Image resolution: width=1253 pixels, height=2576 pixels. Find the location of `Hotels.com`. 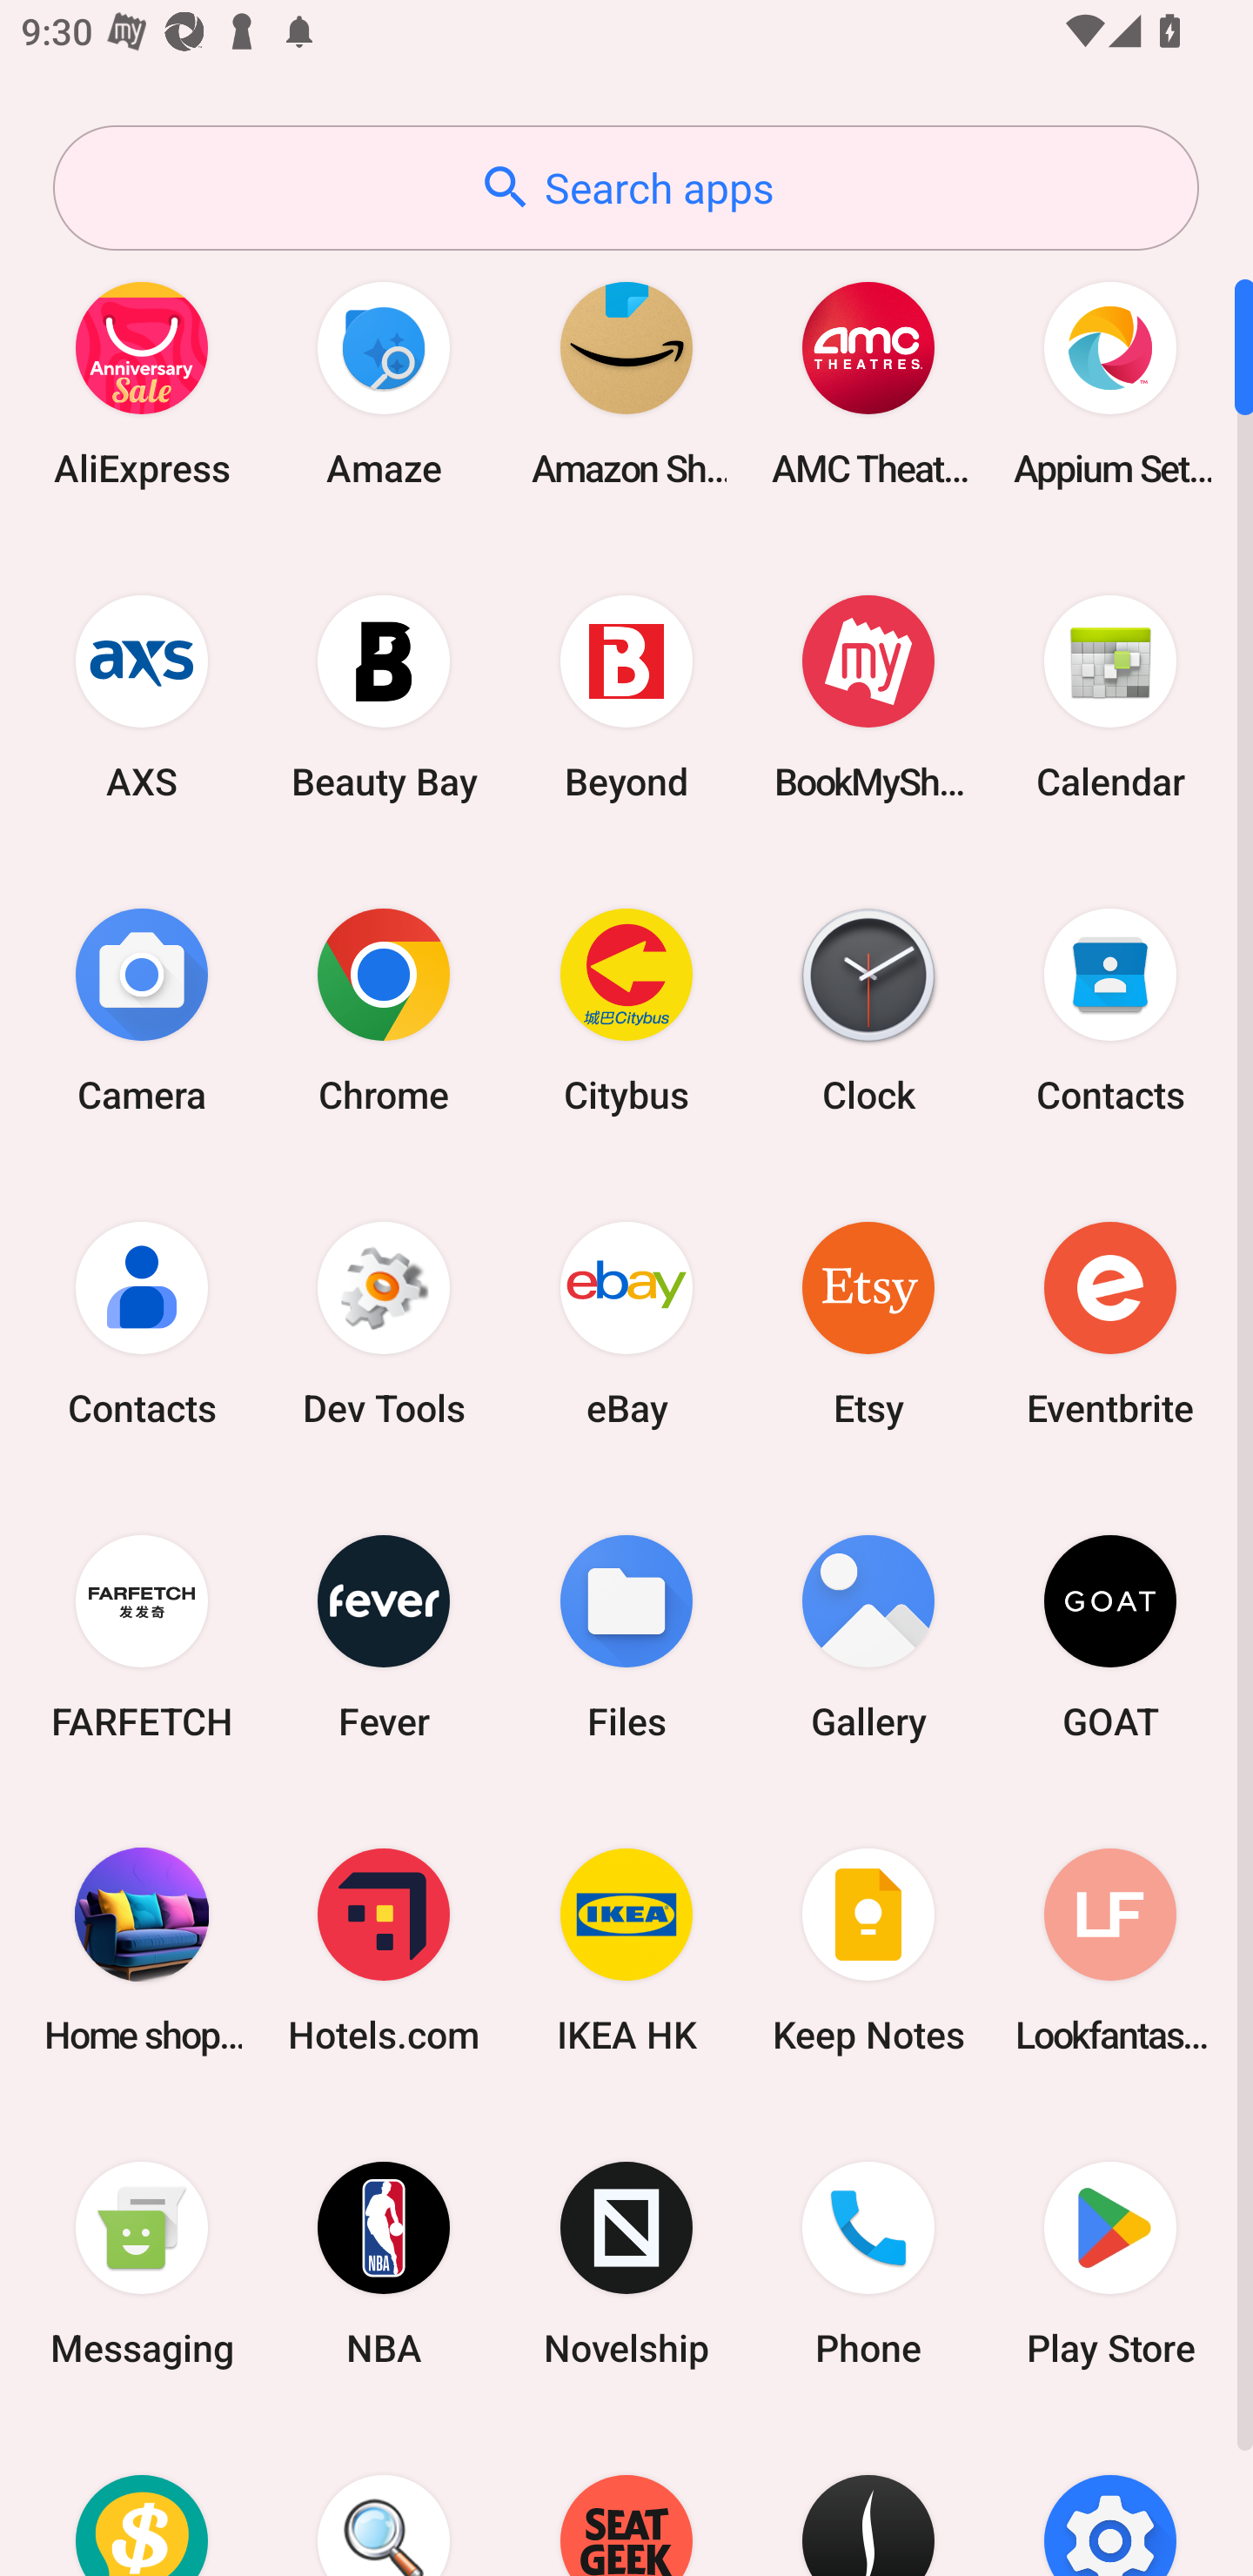

Hotels.com is located at coordinates (384, 1949).